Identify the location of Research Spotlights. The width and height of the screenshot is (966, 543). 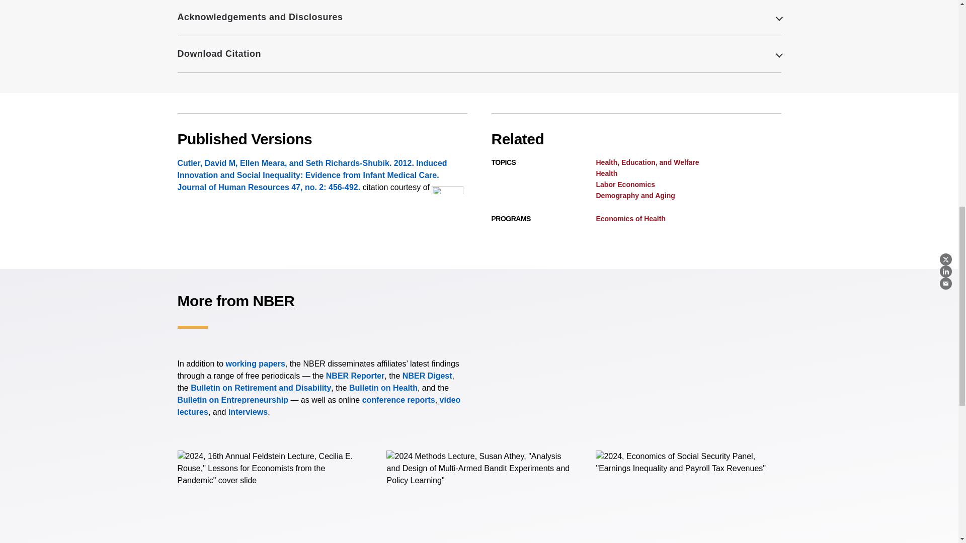
(248, 412).